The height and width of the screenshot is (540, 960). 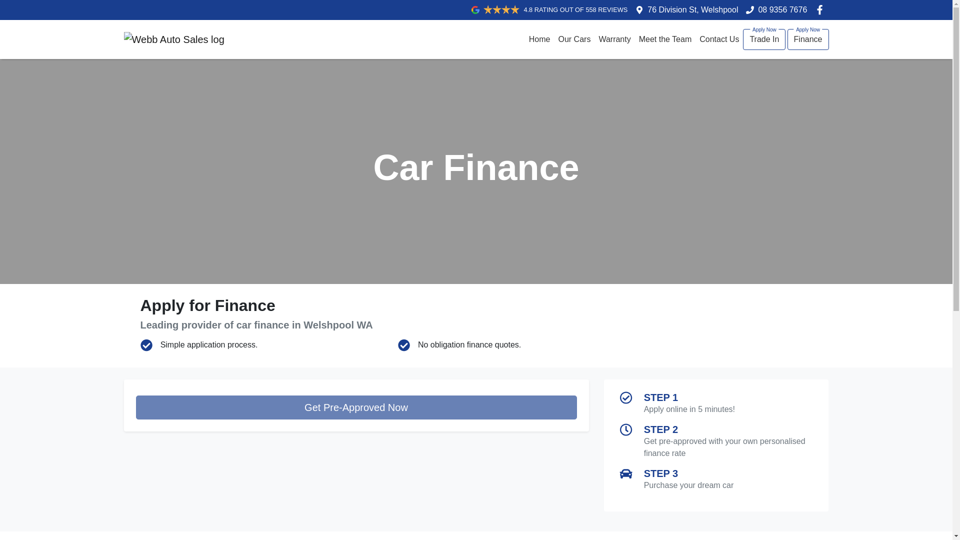 What do you see at coordinates (764, 39) in the screenshot?
I see `Trade In` at bounding box center [764, 39].